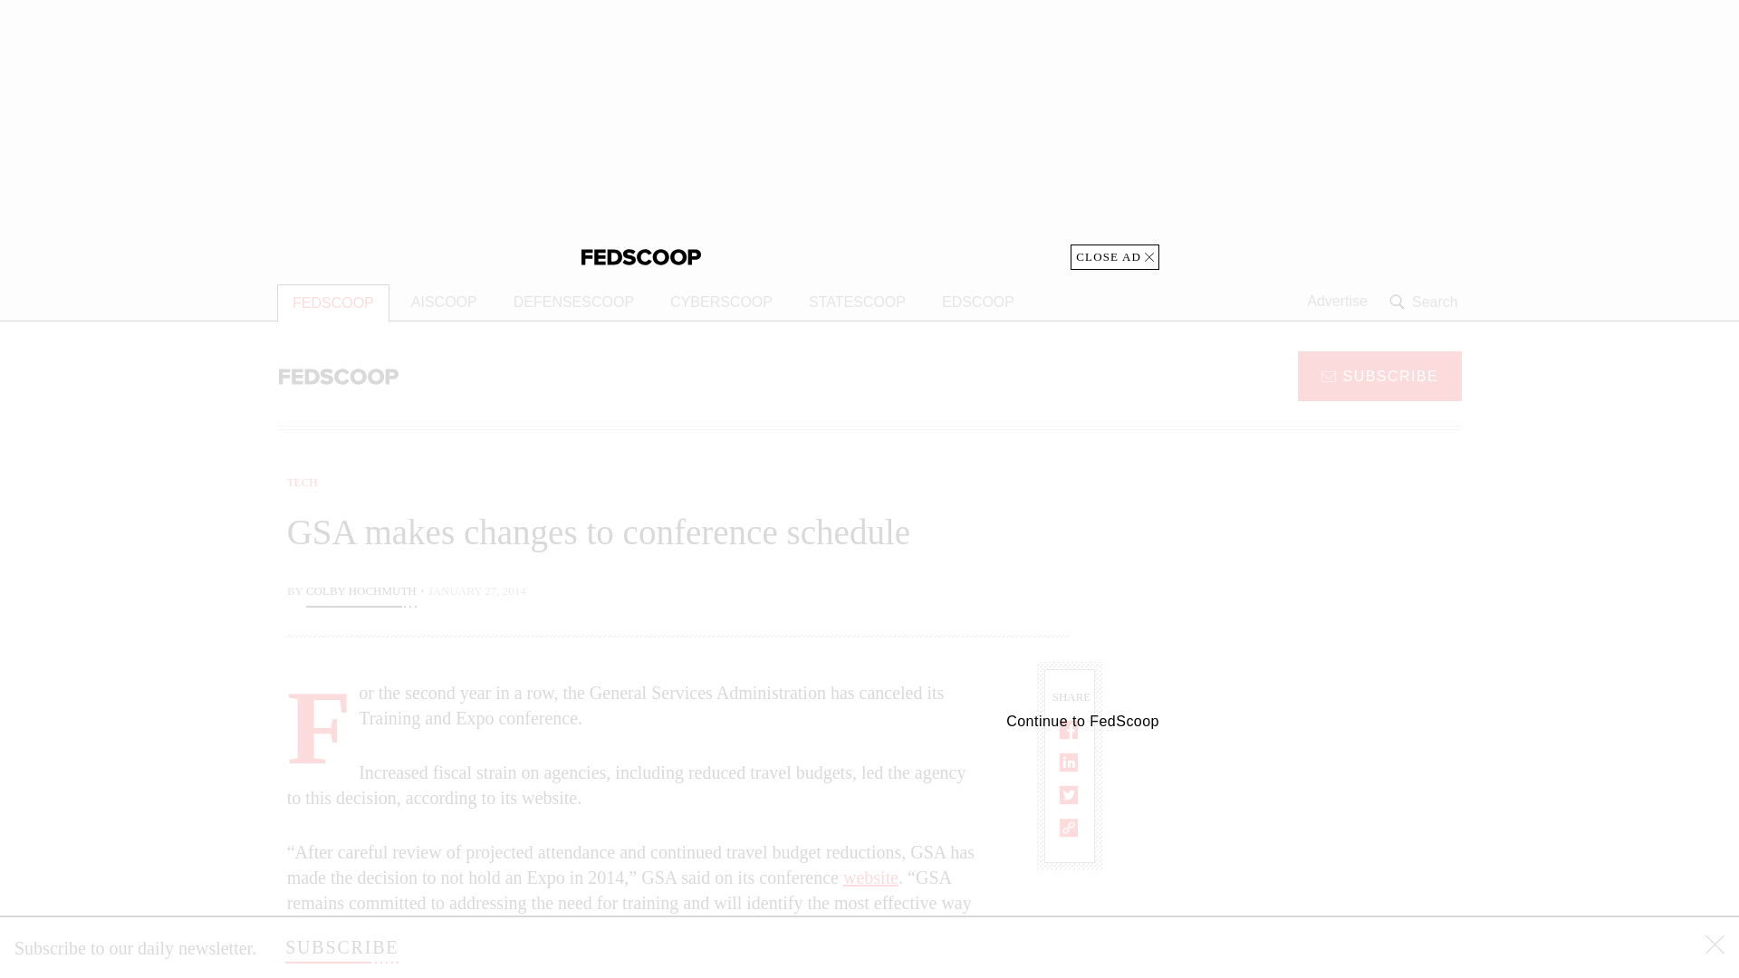 The height and width of the screenshot is (978, 1739). Describe the element at coordinates (303, 482) in the screenshot. I see `TECH` at that location.